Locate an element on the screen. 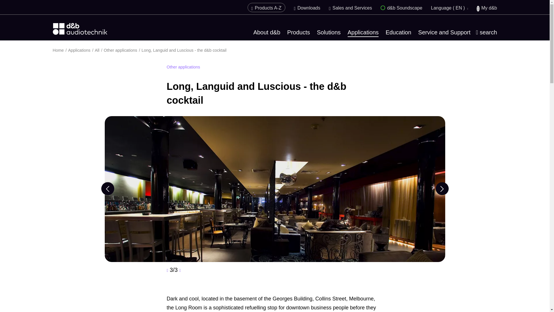 The width and height of the screenshot is (554, 312). Applications is located at coordinates (363, 33).